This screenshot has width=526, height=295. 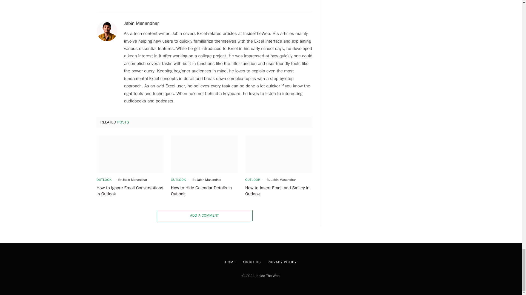 I want to click on How to Ignore Email Conversations in Outlook, so click(x=130, y=191).